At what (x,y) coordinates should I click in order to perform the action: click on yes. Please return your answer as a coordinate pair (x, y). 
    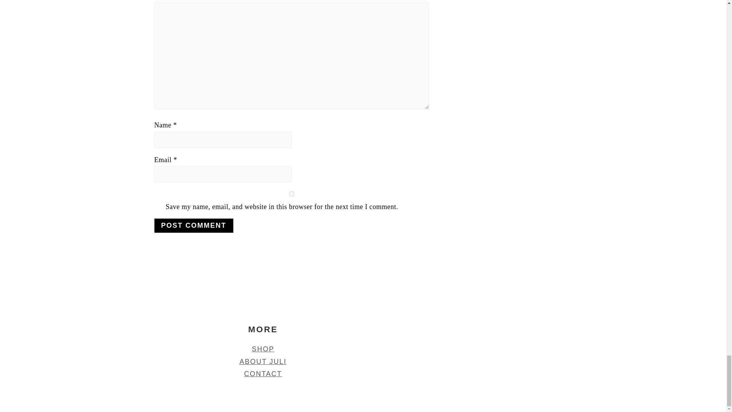
    Looking at the image, I should click on (291, 194).